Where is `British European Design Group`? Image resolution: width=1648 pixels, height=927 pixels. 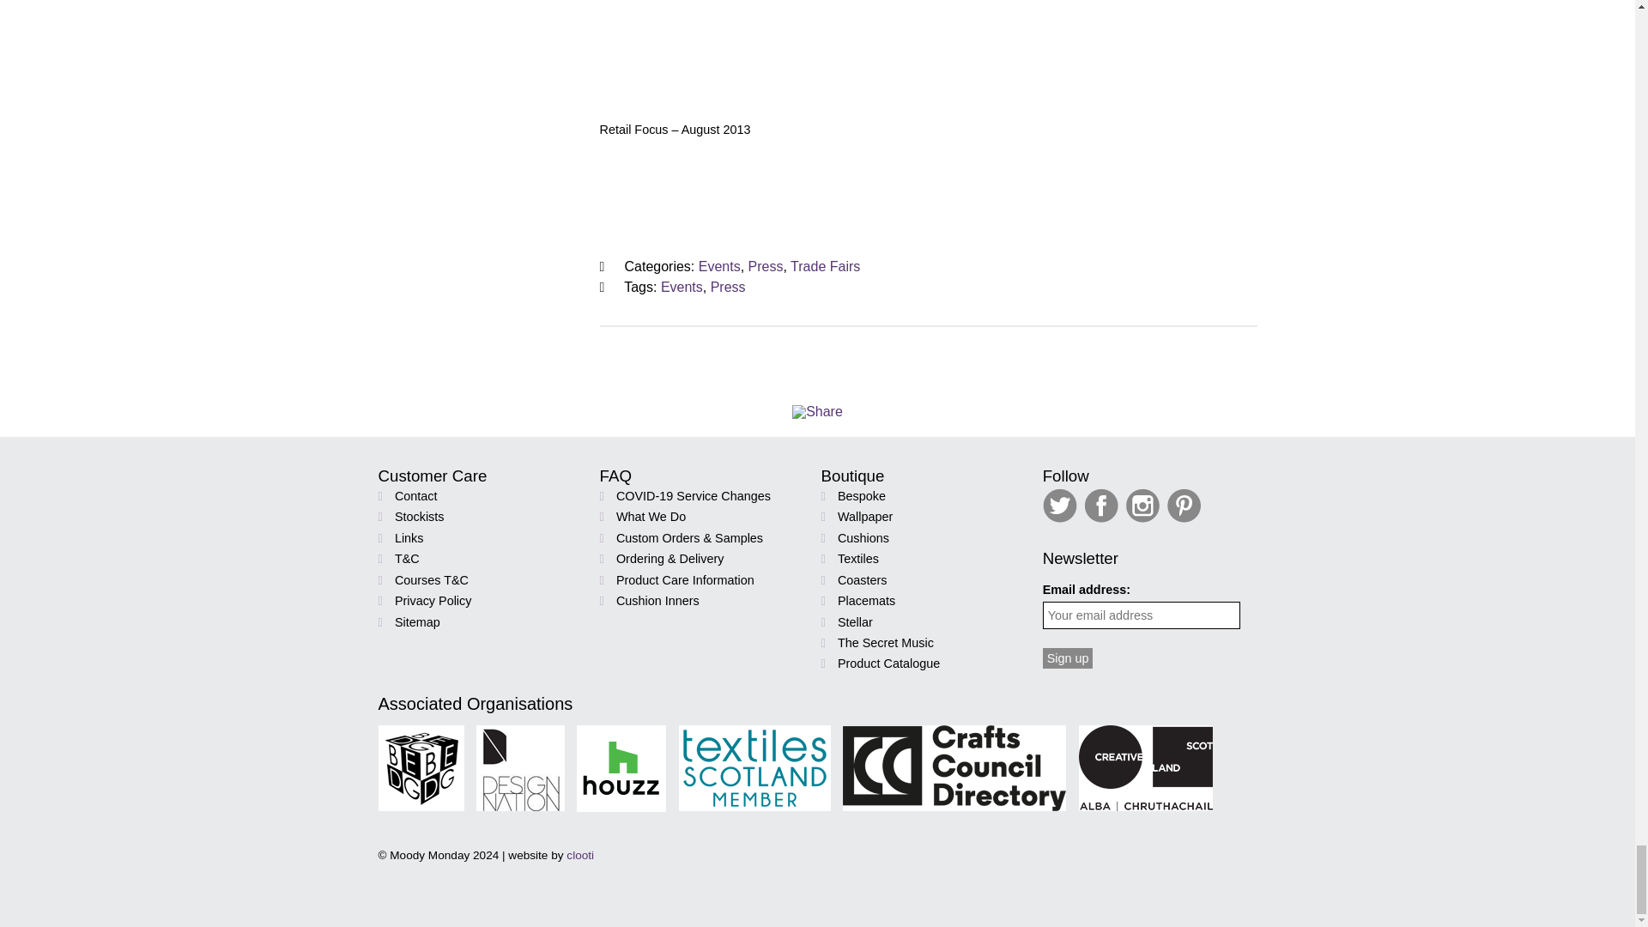
British European Design Group is located at coordinates (420, 767).